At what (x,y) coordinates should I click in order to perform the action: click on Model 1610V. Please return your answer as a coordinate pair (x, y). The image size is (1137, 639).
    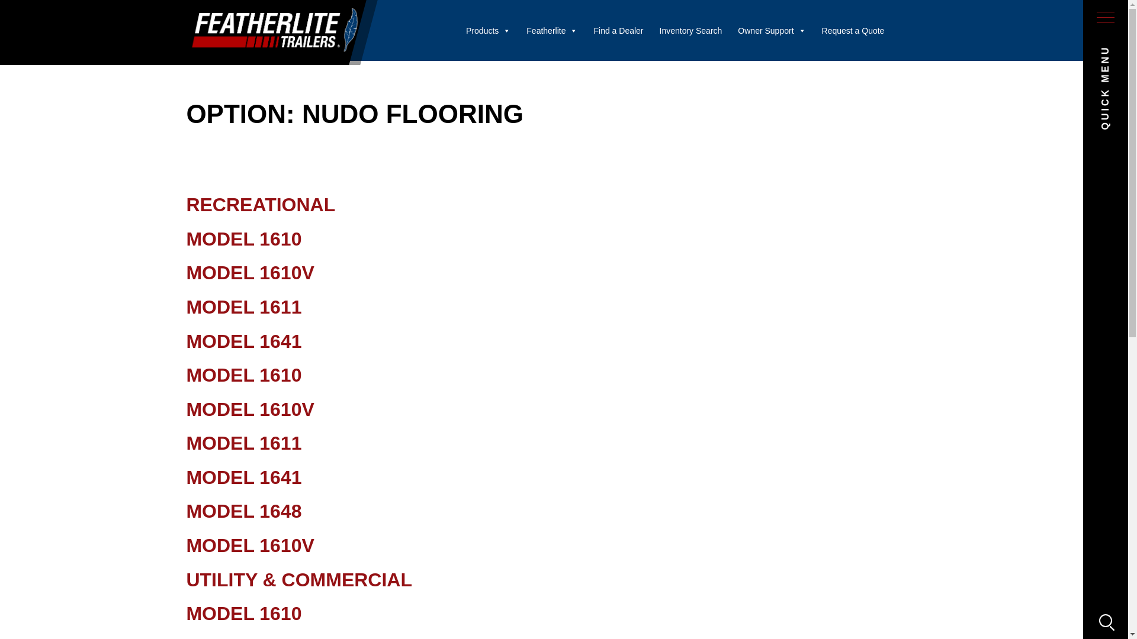
    Looking at the image, I should click on (250, 545).